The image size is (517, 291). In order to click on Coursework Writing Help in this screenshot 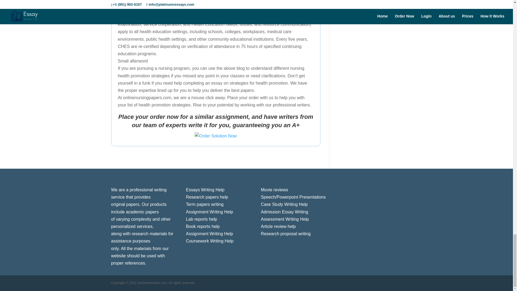, I will do `click(210, 241)`.